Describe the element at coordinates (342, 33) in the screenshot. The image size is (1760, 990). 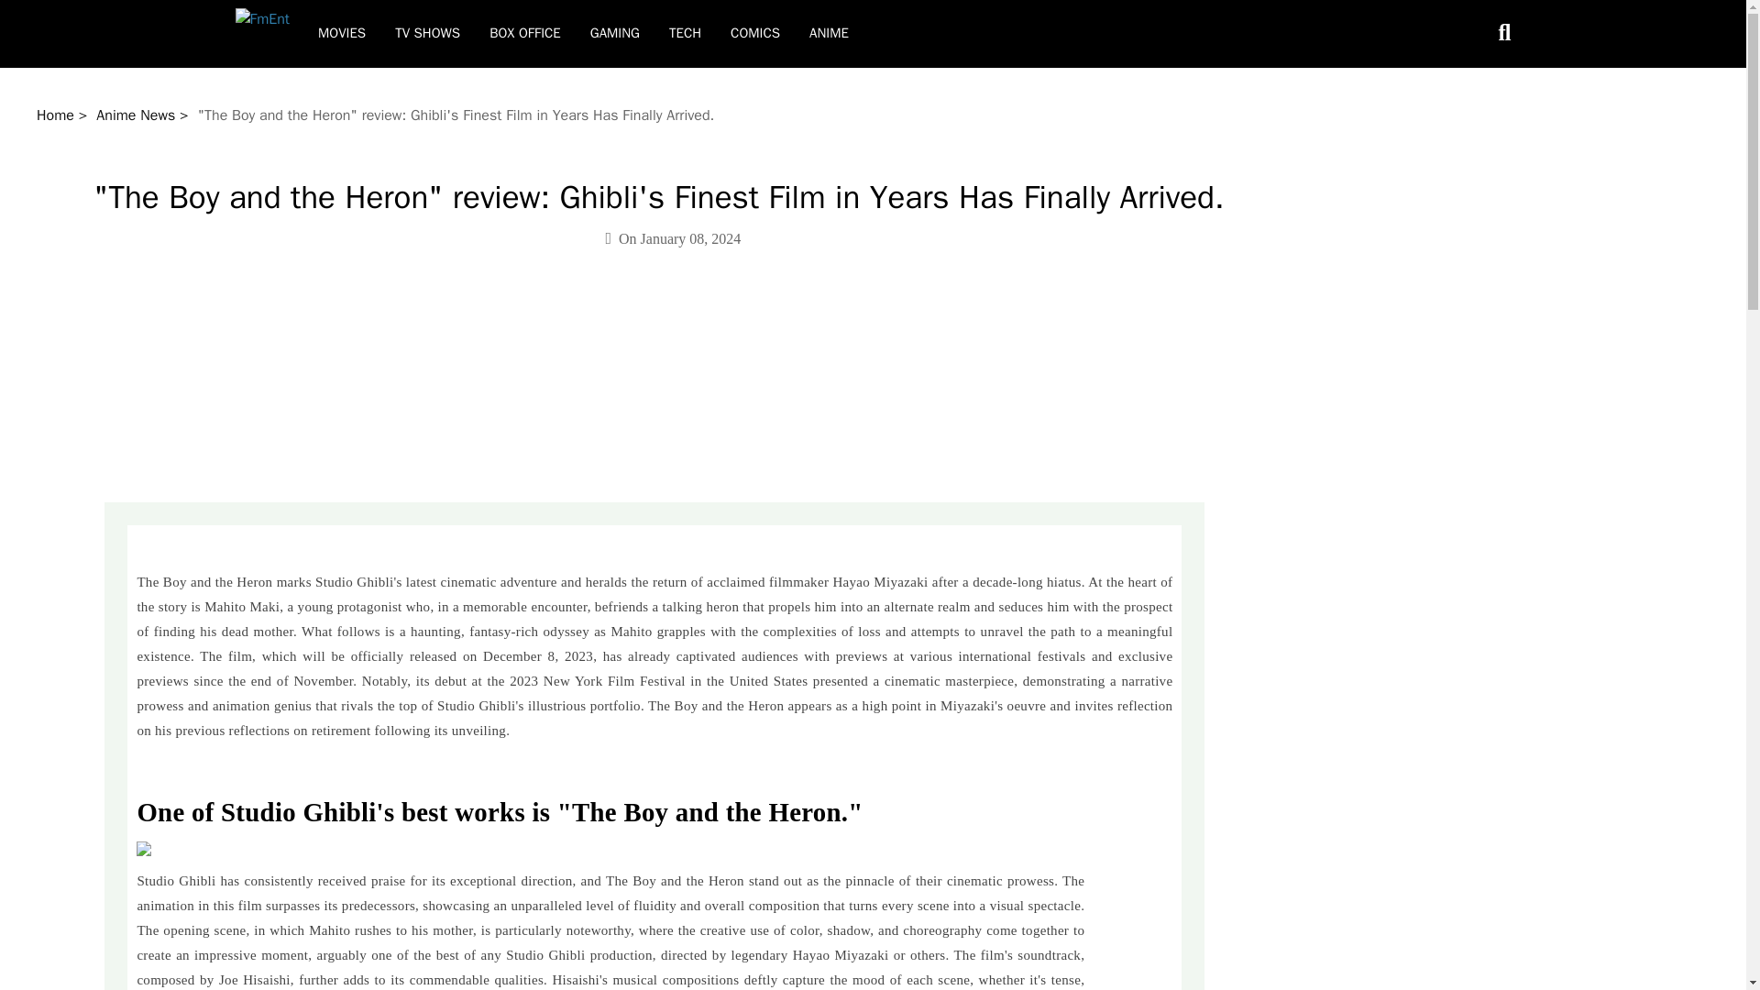
I see `MOVIES` at that location.